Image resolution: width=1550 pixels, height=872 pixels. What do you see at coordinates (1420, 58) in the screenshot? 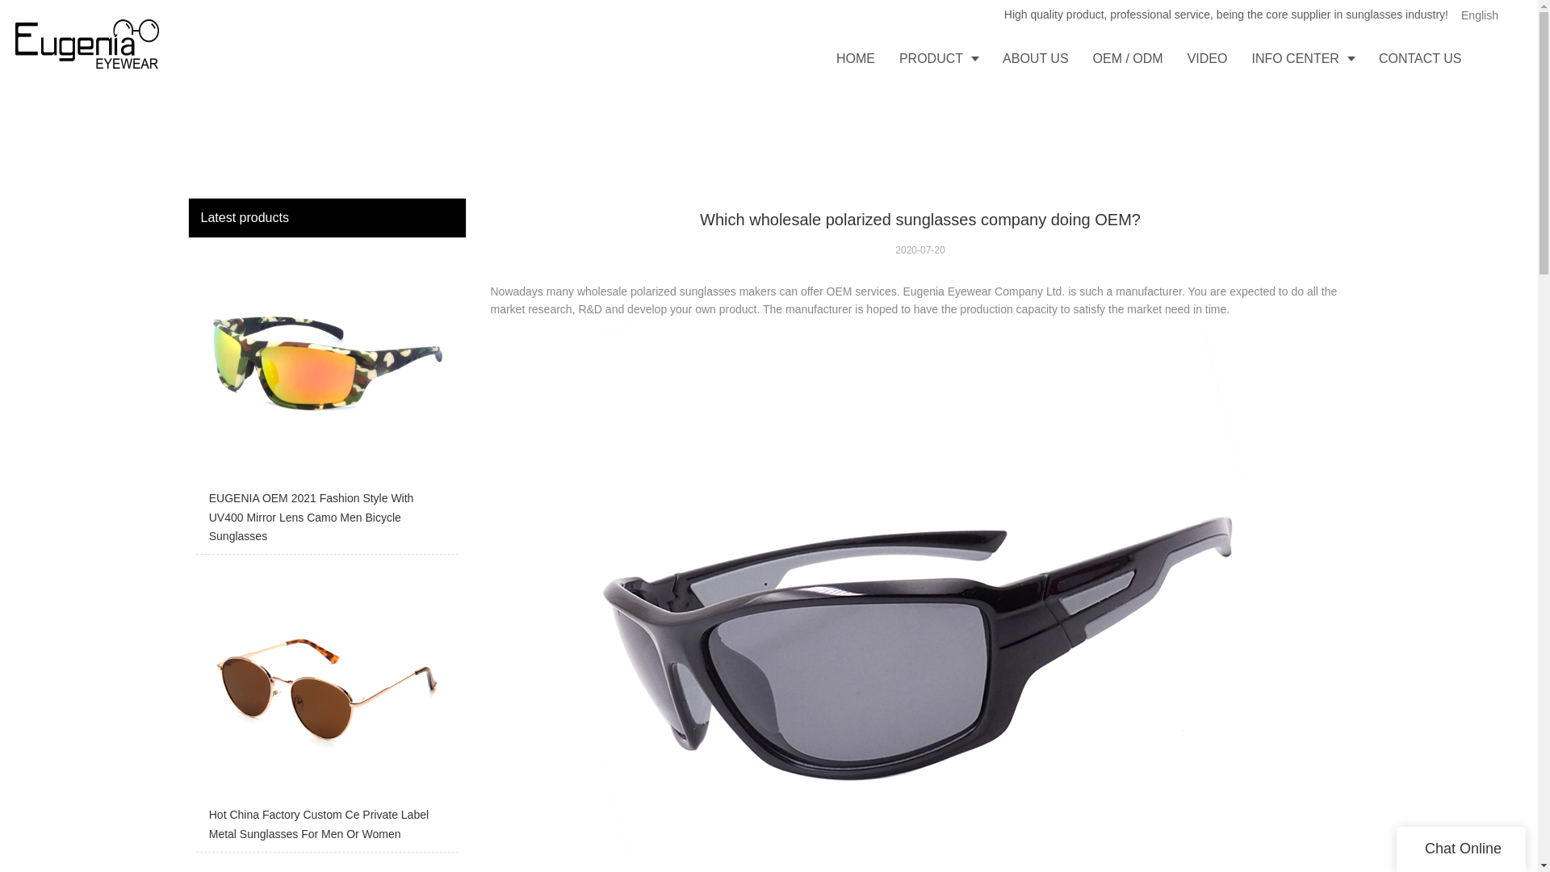
I see `CONTACT US` at bounding box center [1420, 58].